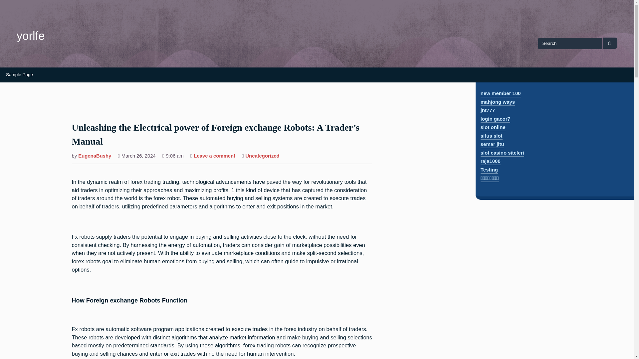 Image resolution: width=639 pixels, height=359 pixels. Describe the element at coordinates (262, 156) in the screenshot. I see `Uncategorized` at that location.